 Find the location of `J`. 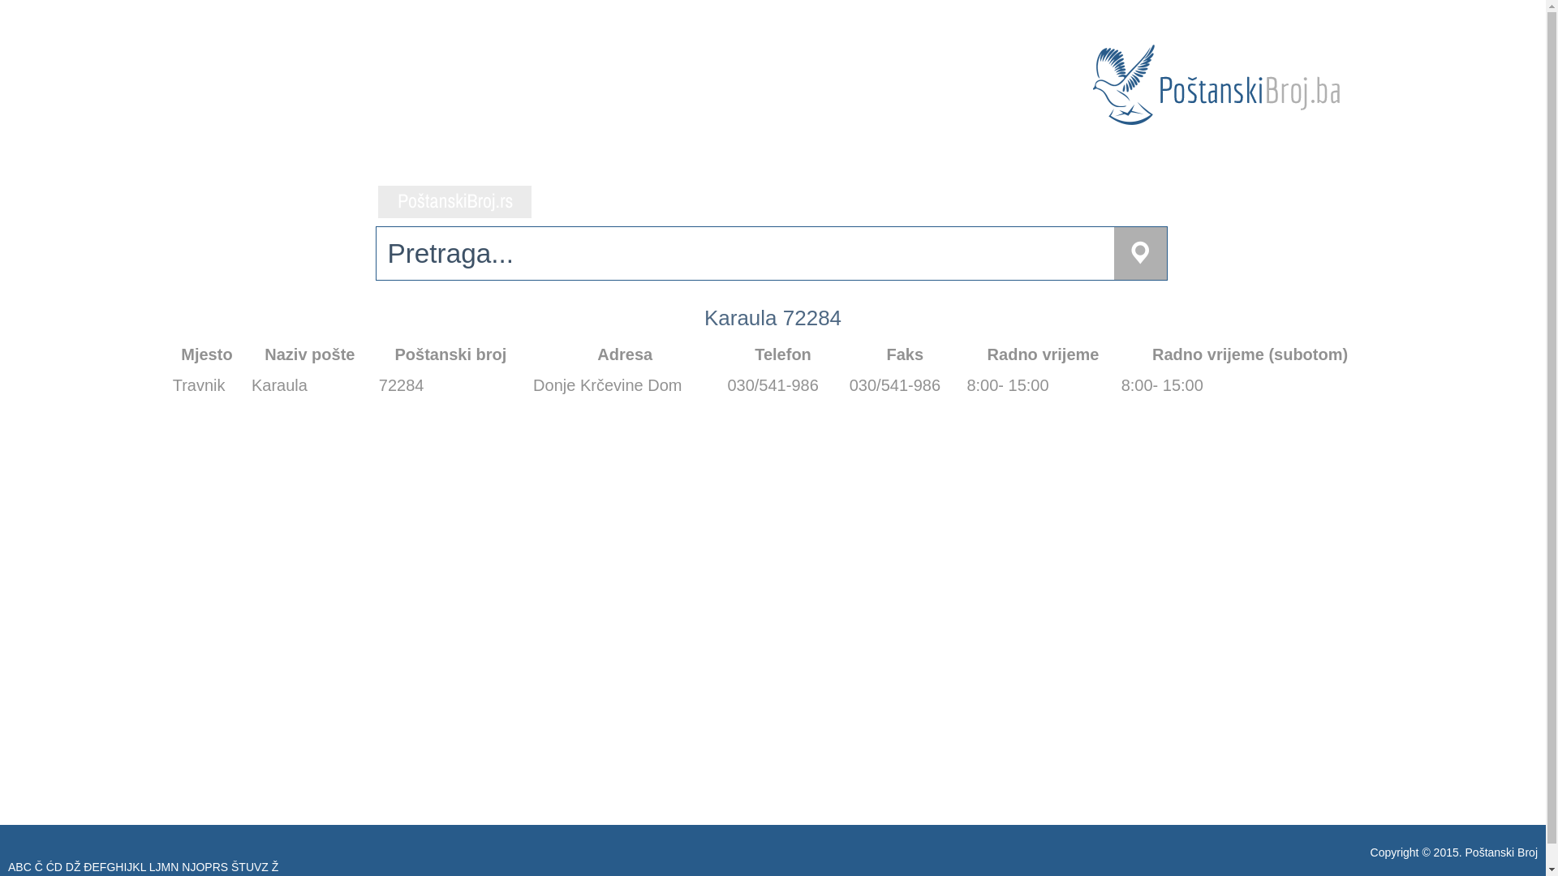

J is located at coordinates (130, 867).